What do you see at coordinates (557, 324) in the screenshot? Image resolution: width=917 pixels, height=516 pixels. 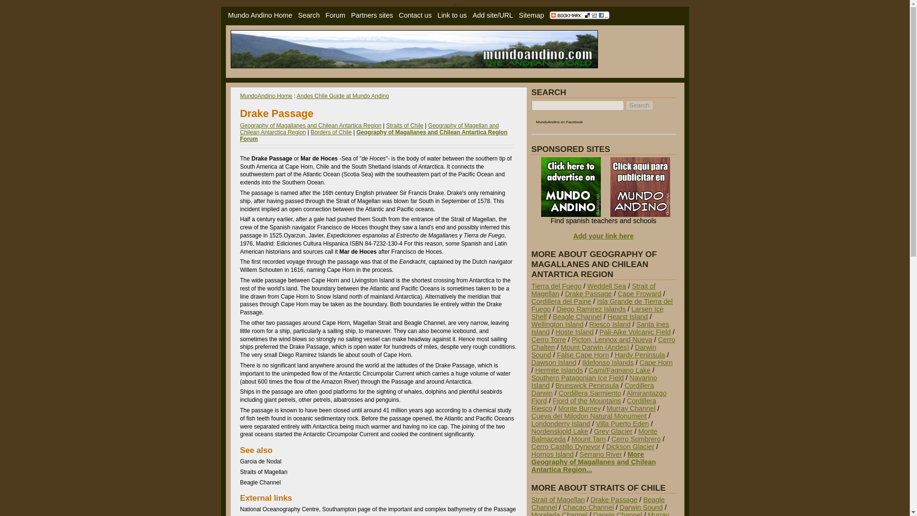 I see `Wellington Island` at bounding box center [557, 324].